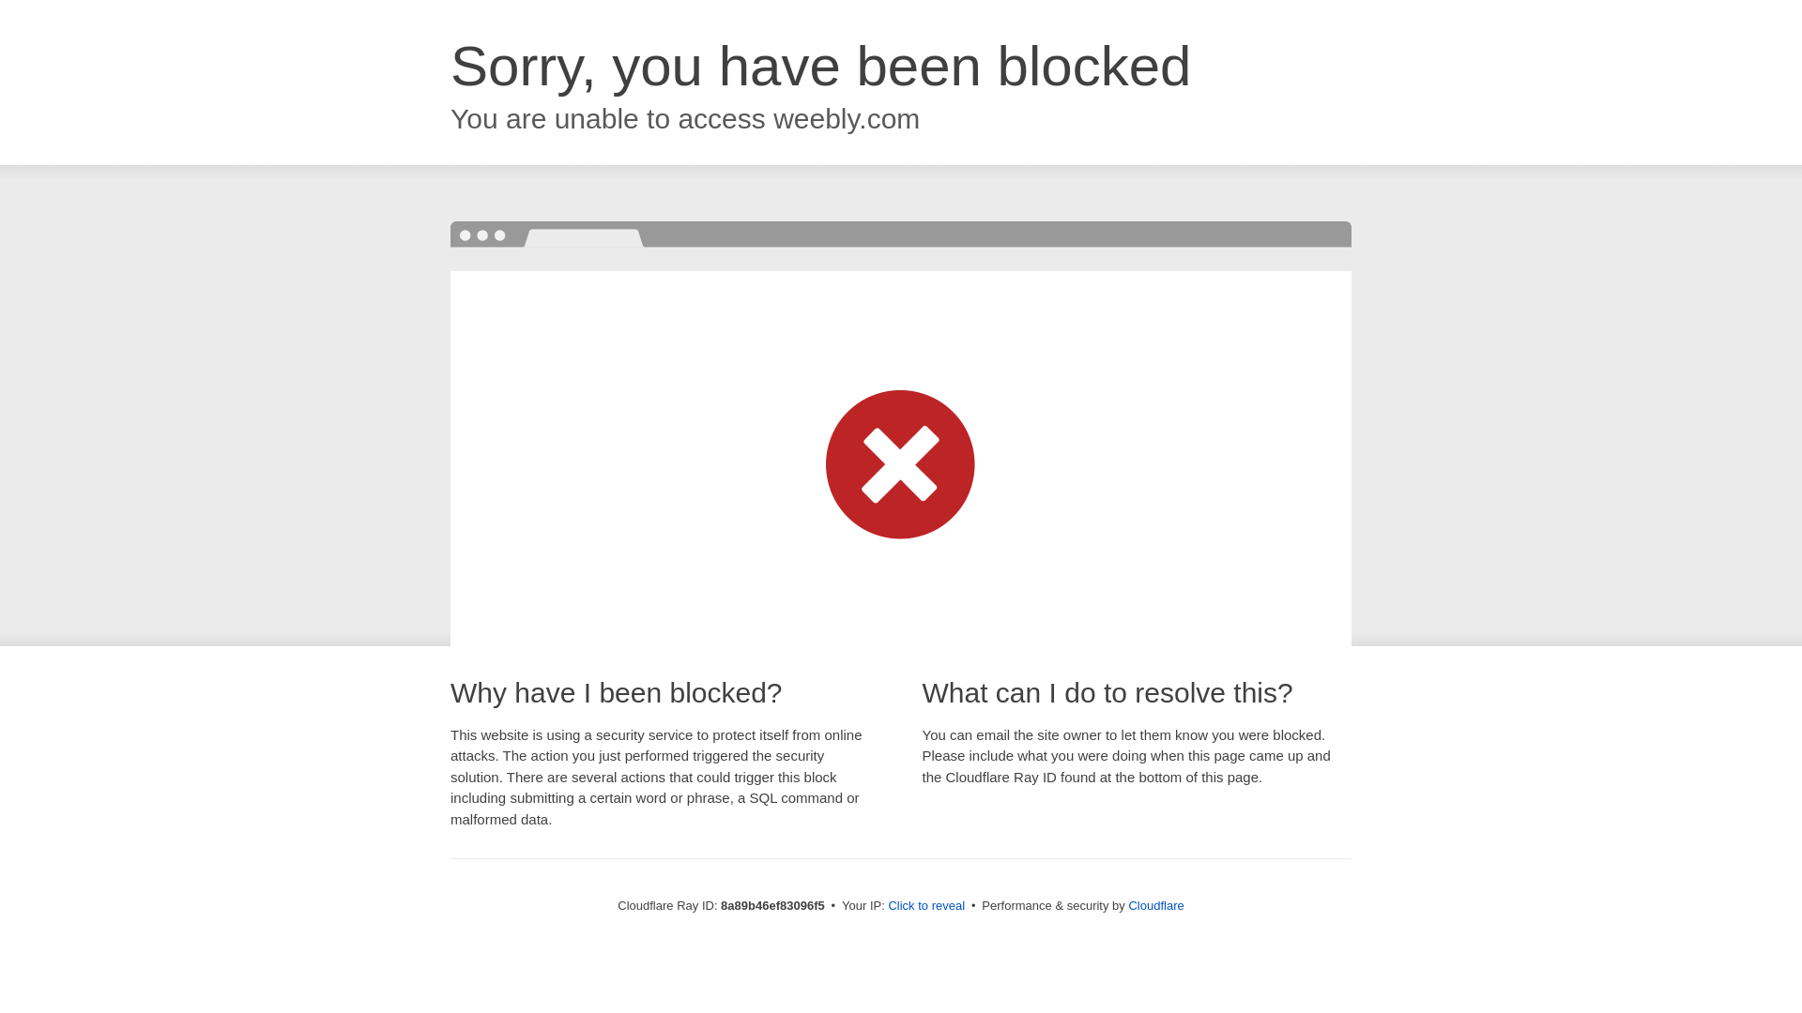  Describe the element at coordinates (1155, 905) in the screenshot. I see `Cloudflare` at that location.